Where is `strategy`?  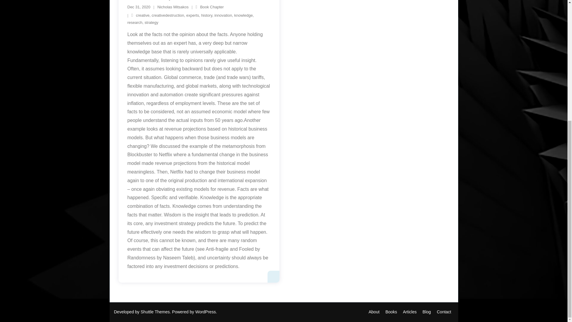 strategy is located at coordinates (151, 23).